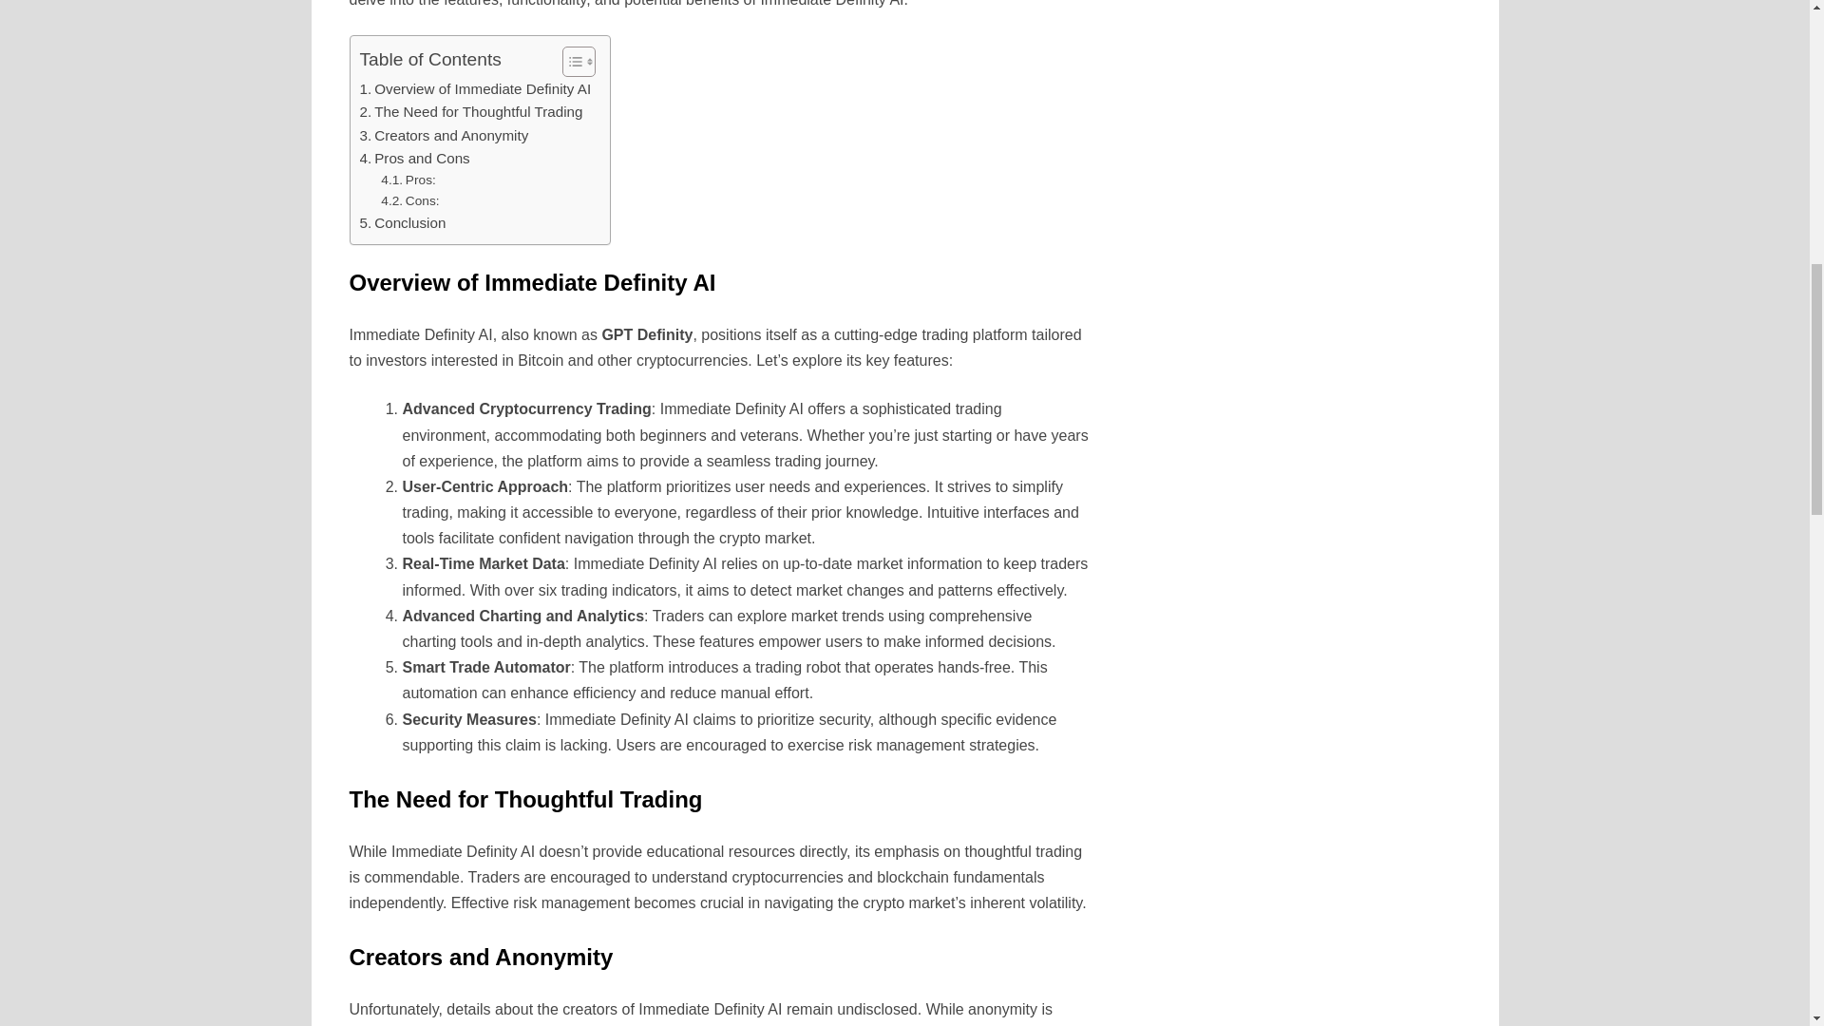 The height and width of the screenshot is (1026, 1824). What do you see at coordinates (470, 111) in the screenshot?
I see `The Need for Thoughtful Trading` at bounding box center [470, 111].